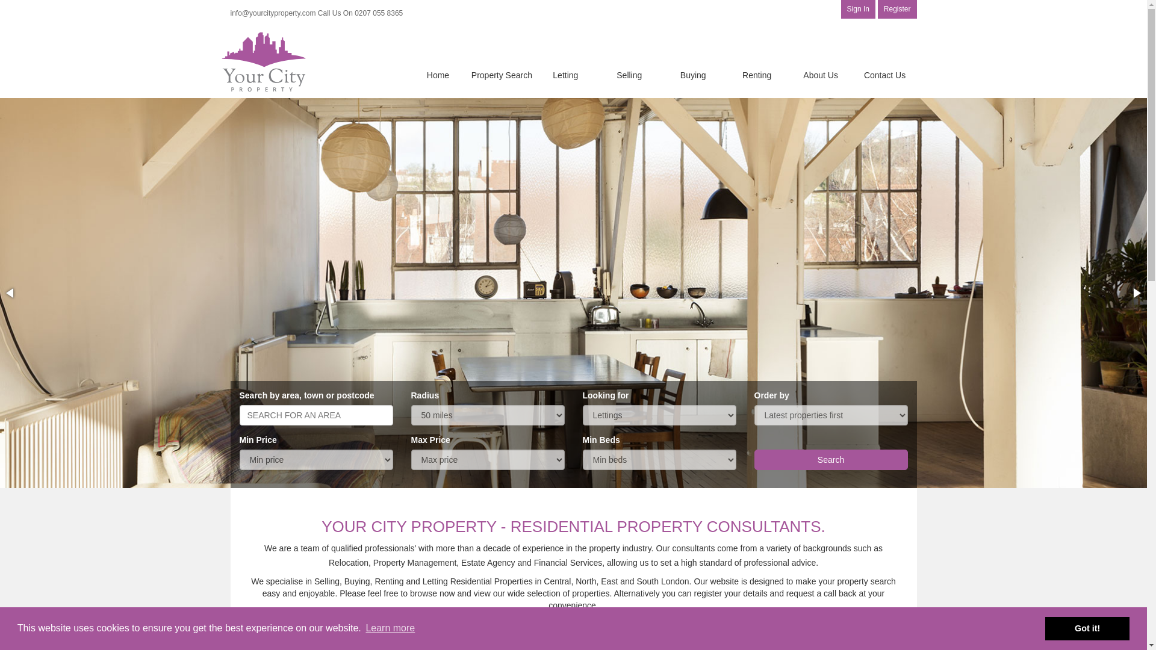  What do you see at coordinates (897, 10) in the screenshot?
I see `Register` at bounding box center [897, 10].